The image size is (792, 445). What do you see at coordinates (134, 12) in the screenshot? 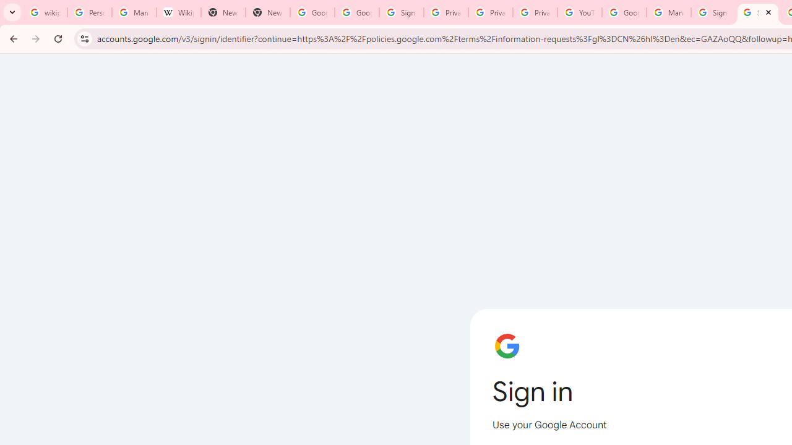
I see `Manage your Location History - Google Search Help` at bounding box center [134, 12].